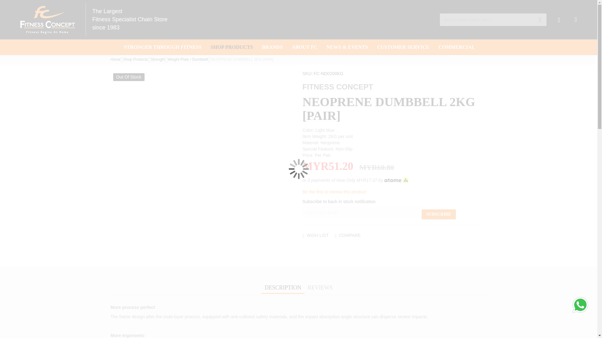  What do you see at coordinates (115, 59) in the screenshot?
I see `Go to Home Page` at bounding box center [115, 59].